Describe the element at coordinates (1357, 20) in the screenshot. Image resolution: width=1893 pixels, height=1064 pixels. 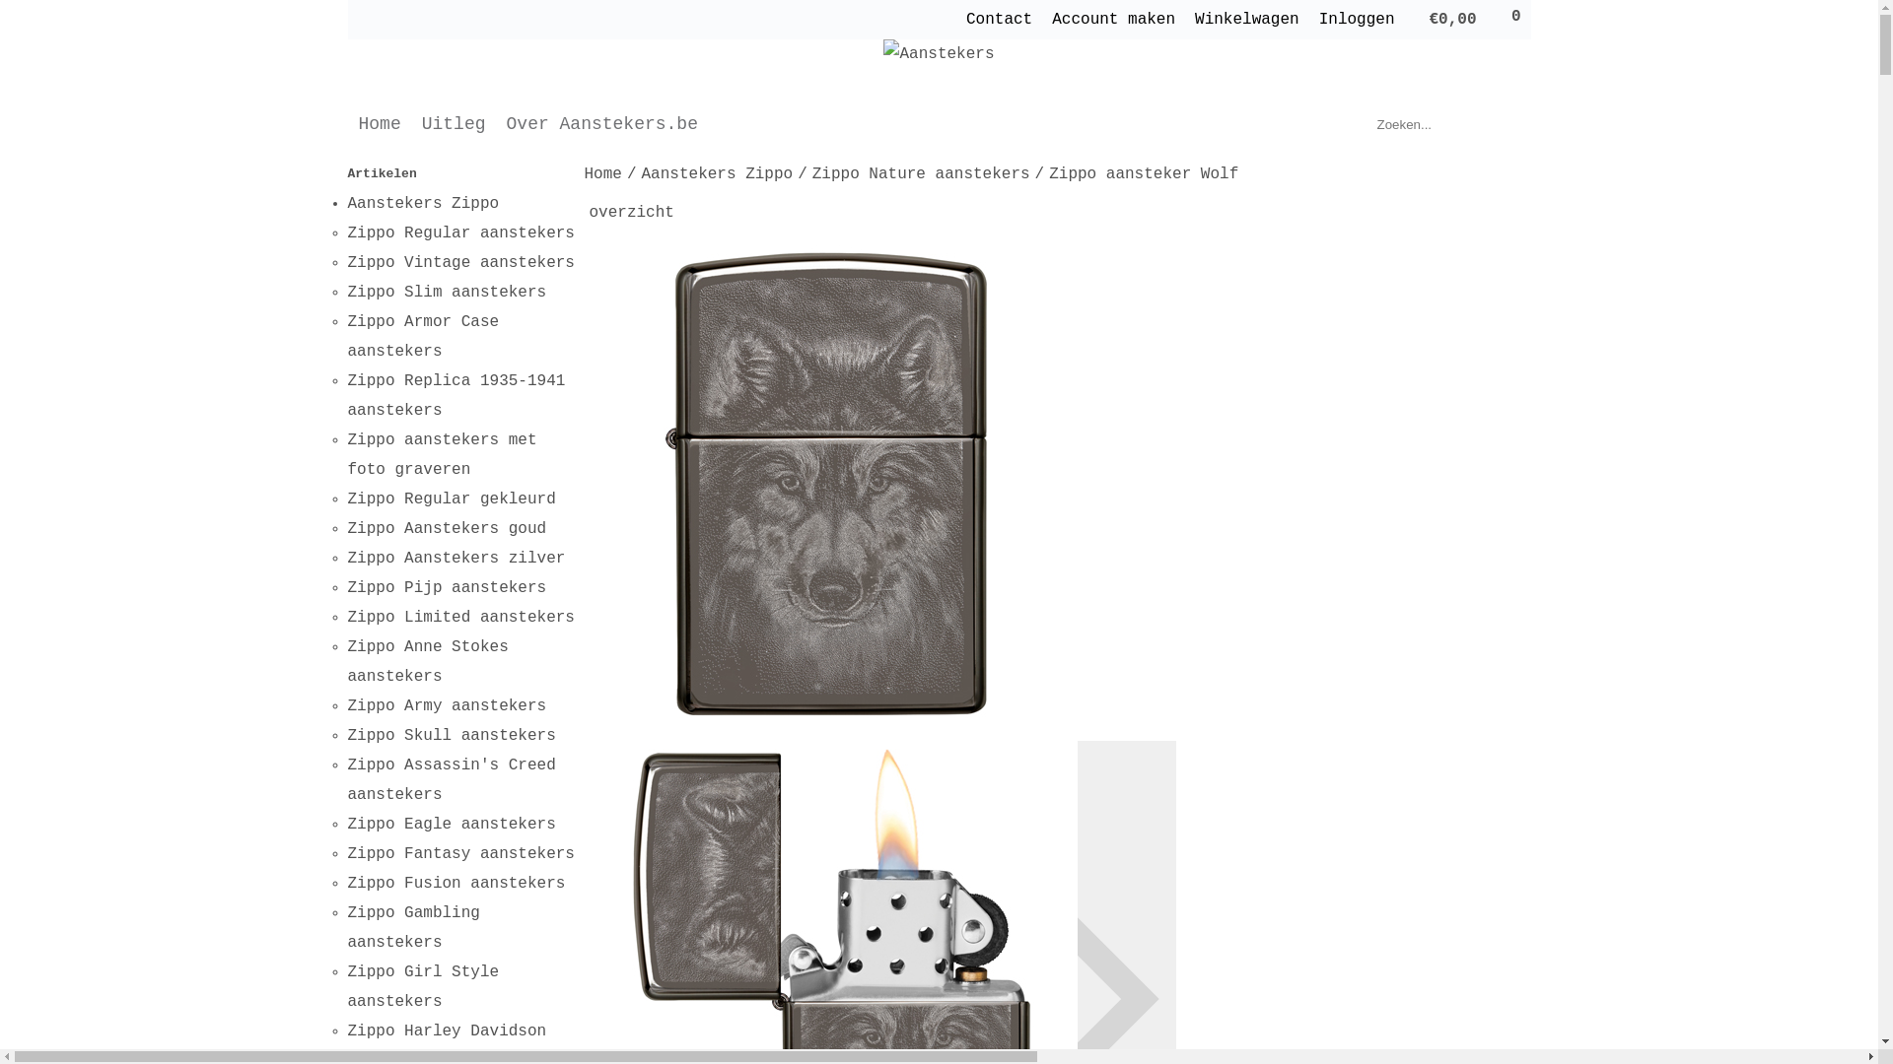
I see `Inloggen` at that location.